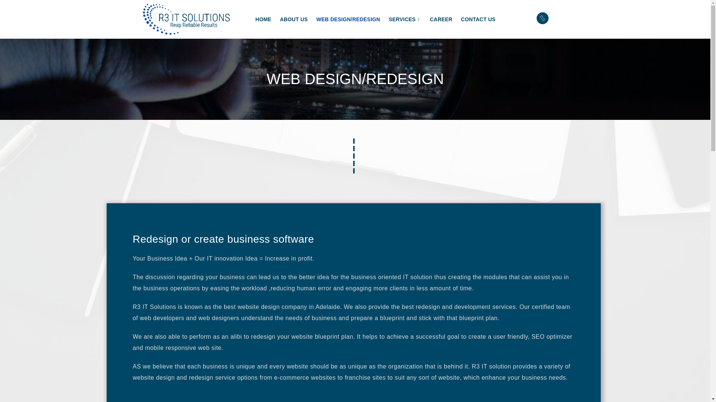  Describe the element at coordinates (483, 19) in the screenshot. I see `CONTACT US` at that location.